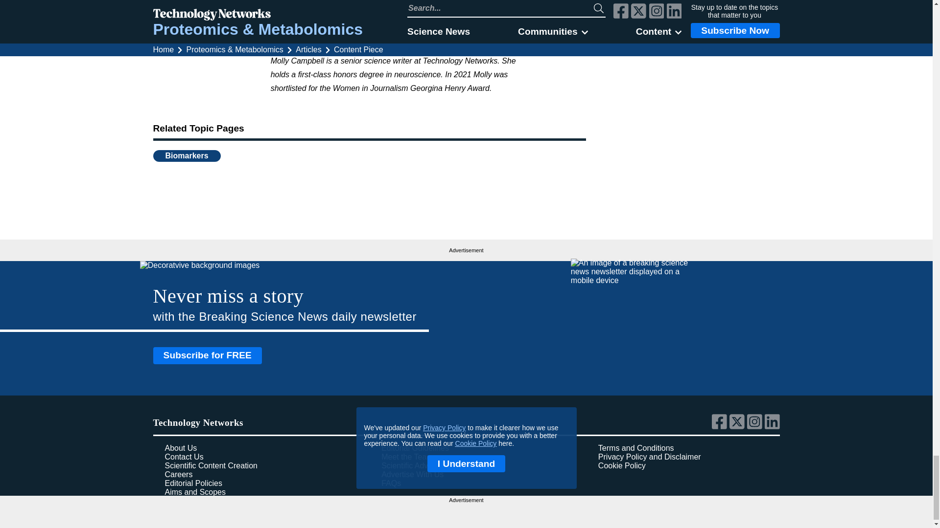 This screenshot has height=528, width=940. Describe the element at coordinates (756, 427) in the screenshot. I see `Link to Technology Networks' instagram page` at that location.